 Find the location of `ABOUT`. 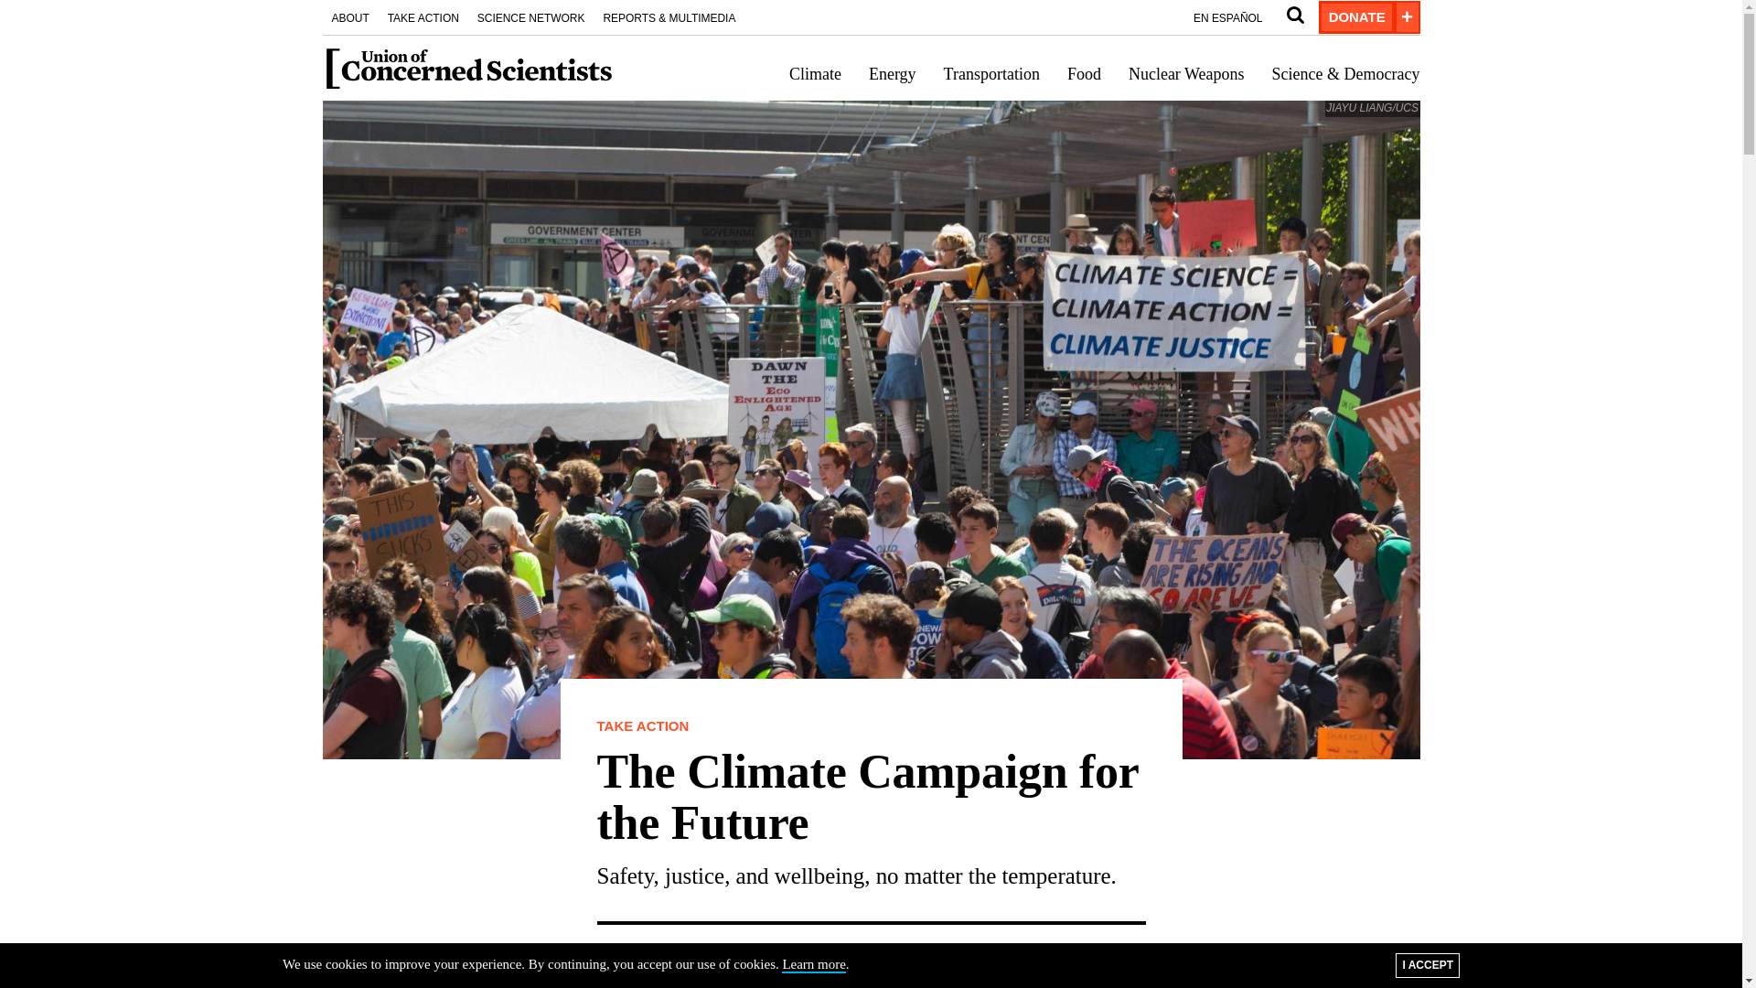

ABOUT is located at coordinates (349, 16).